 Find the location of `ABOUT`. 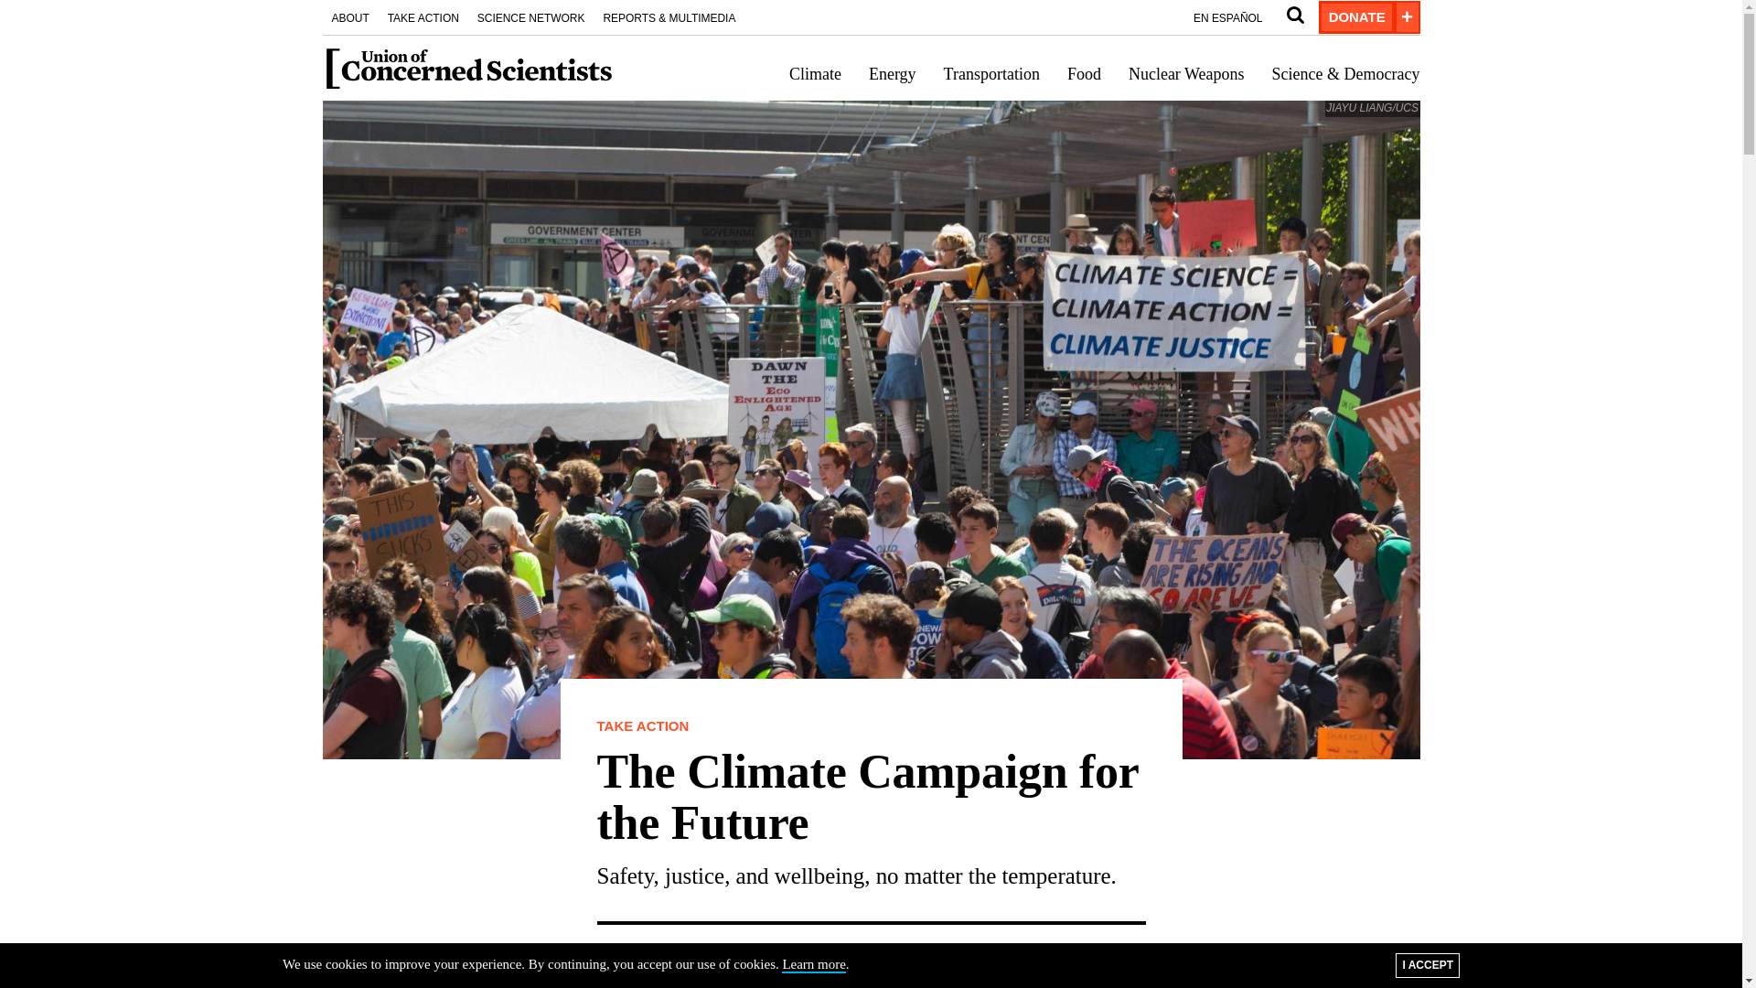

ABOUT is located at coordinates (349, 16).